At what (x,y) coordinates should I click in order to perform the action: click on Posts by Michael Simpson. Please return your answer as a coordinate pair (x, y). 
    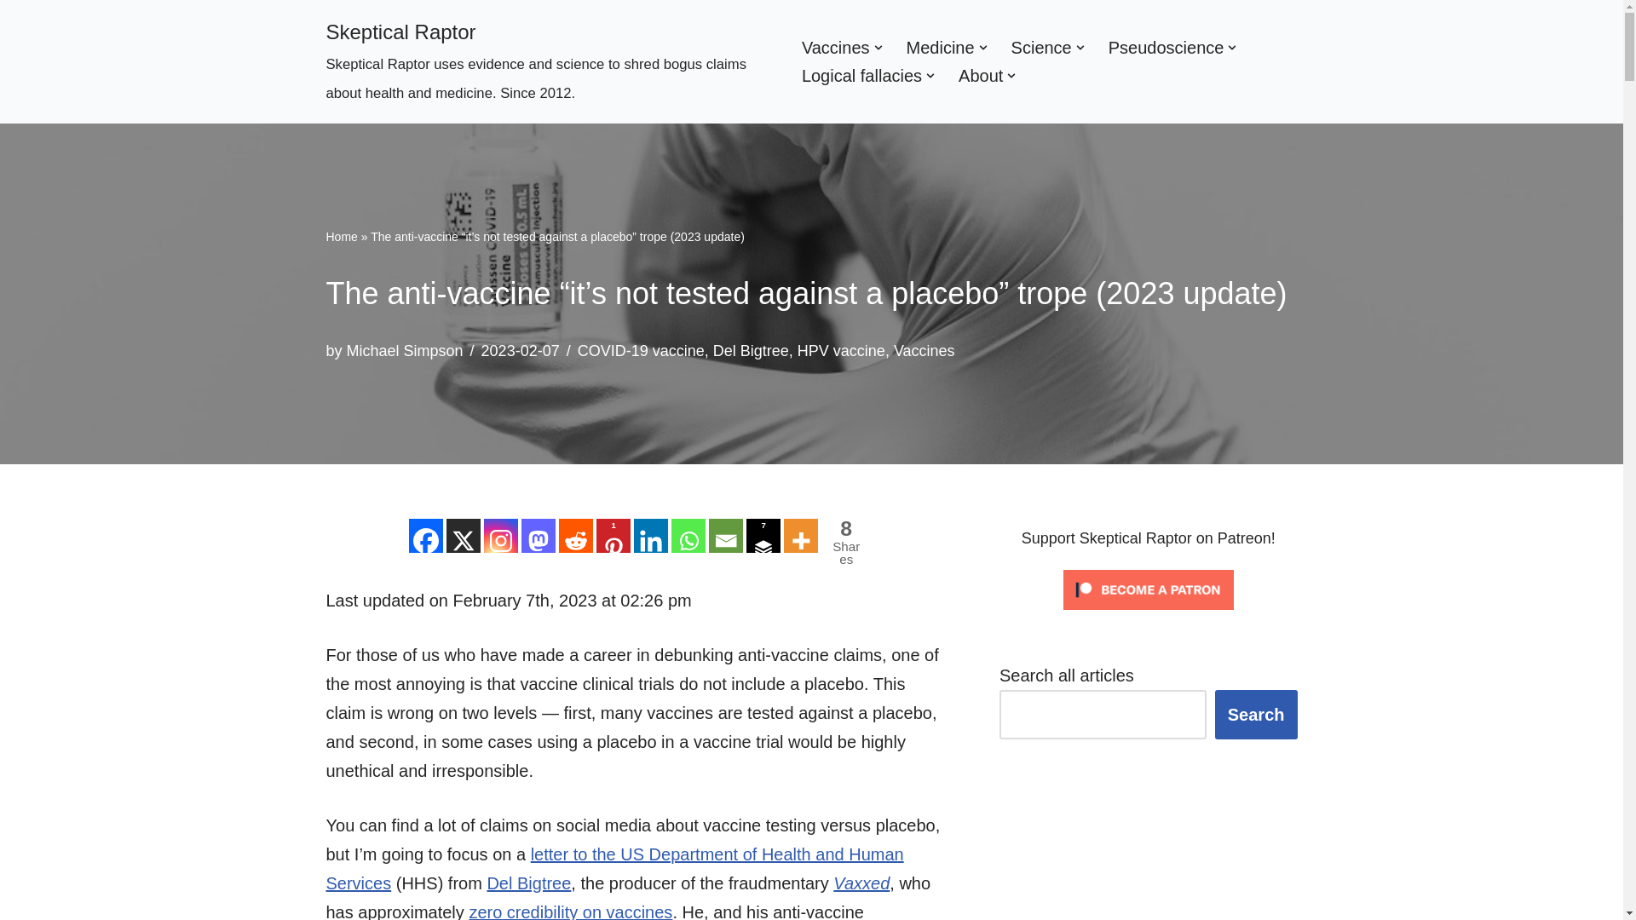
    Looking at the image, I should click on (405, 351).